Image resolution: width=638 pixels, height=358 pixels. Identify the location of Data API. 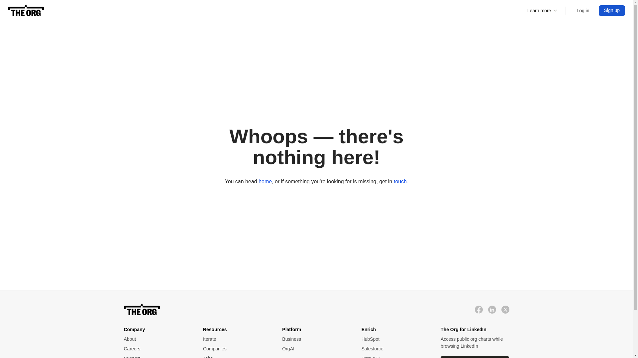
(394, 357).